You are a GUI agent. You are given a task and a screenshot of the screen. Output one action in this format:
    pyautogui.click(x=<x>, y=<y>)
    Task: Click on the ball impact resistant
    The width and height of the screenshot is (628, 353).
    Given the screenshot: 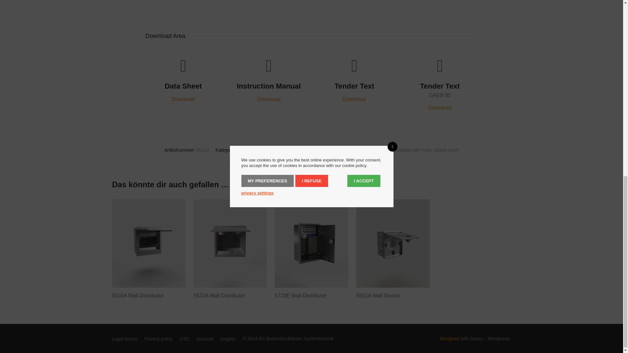 What is the action you would take?
    pyautogui.click(x=349, y=150)
    